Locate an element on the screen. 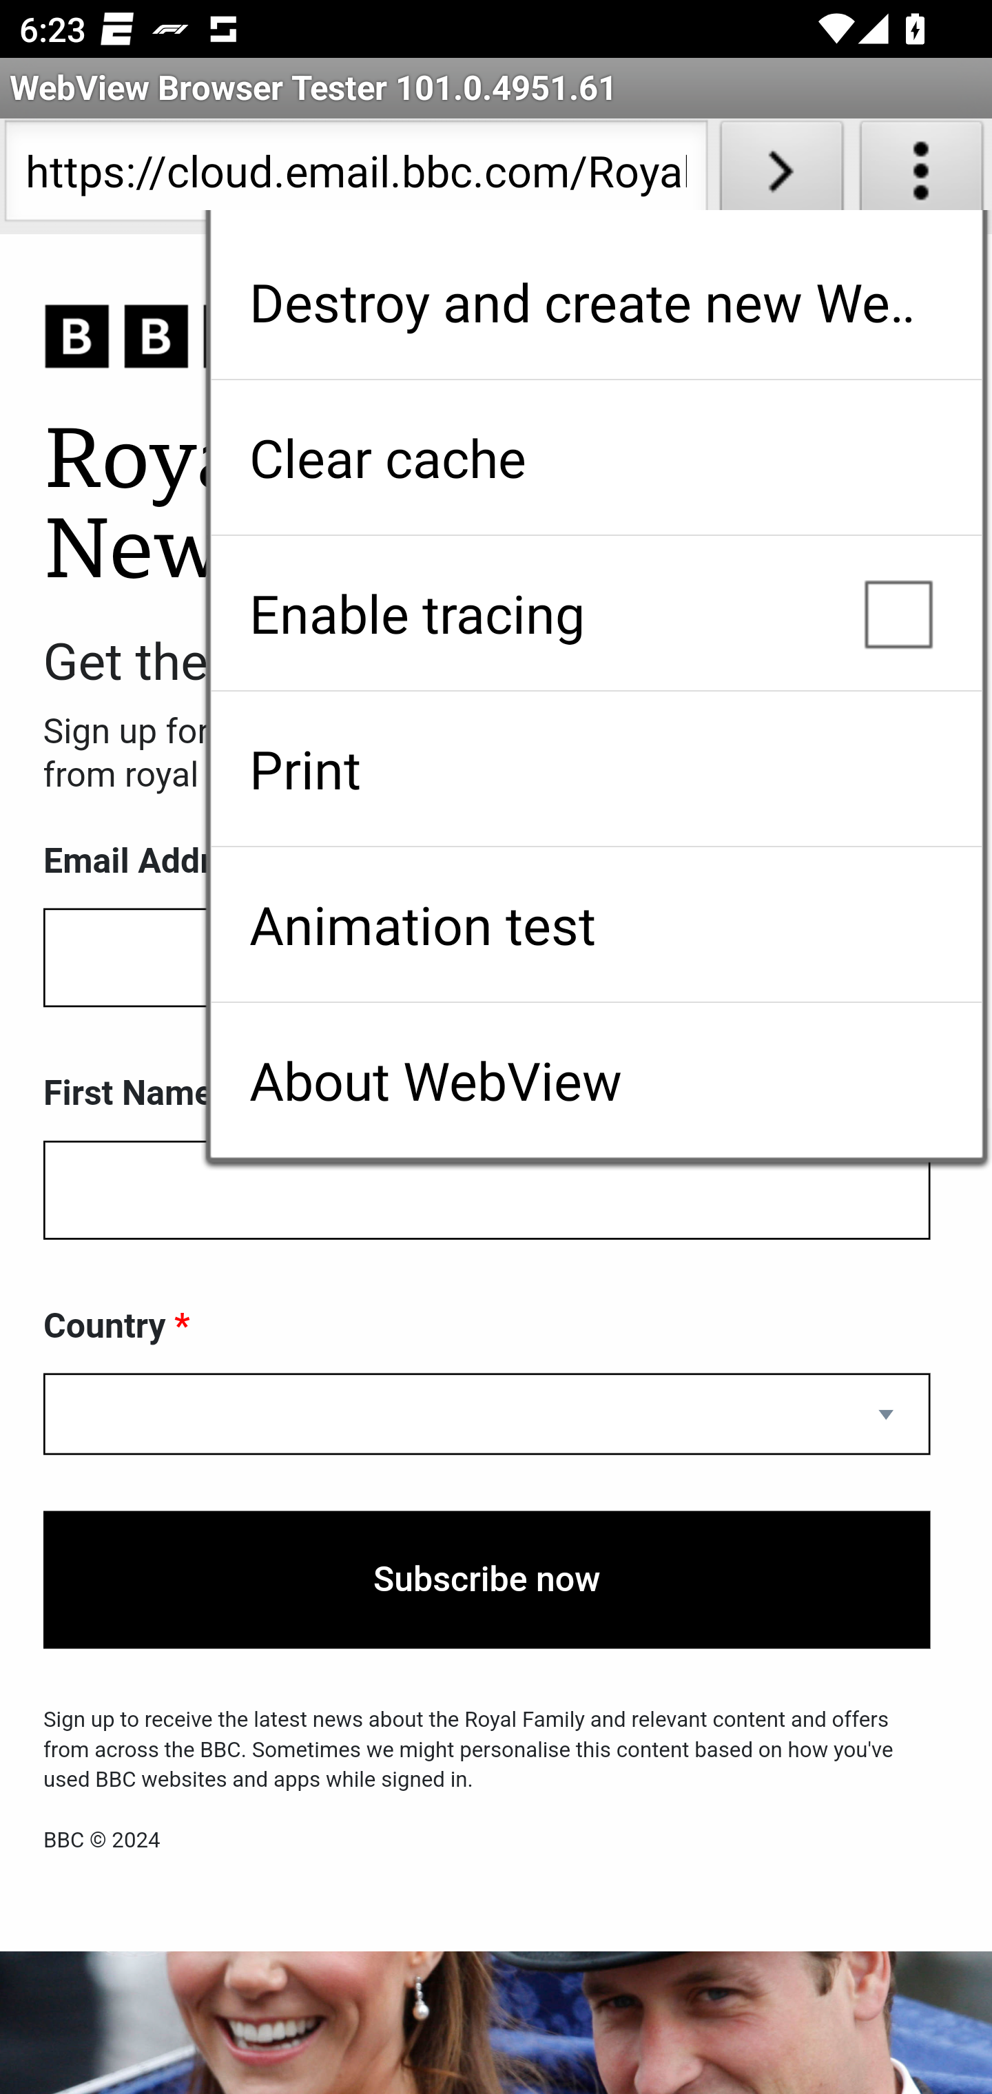 The width and height of the screenshot is (992, 2094). Enable tracing is located at coordinates (596, 613).